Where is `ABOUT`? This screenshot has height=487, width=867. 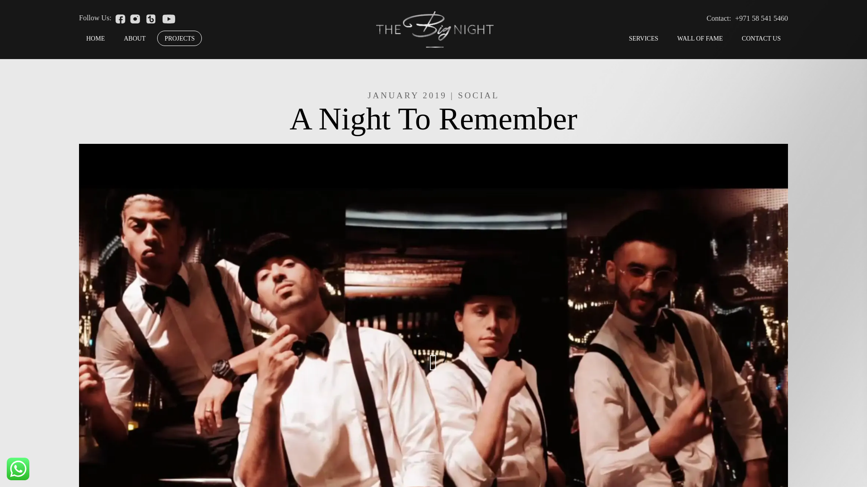 ABOUT is located at coordinates (134, 38).